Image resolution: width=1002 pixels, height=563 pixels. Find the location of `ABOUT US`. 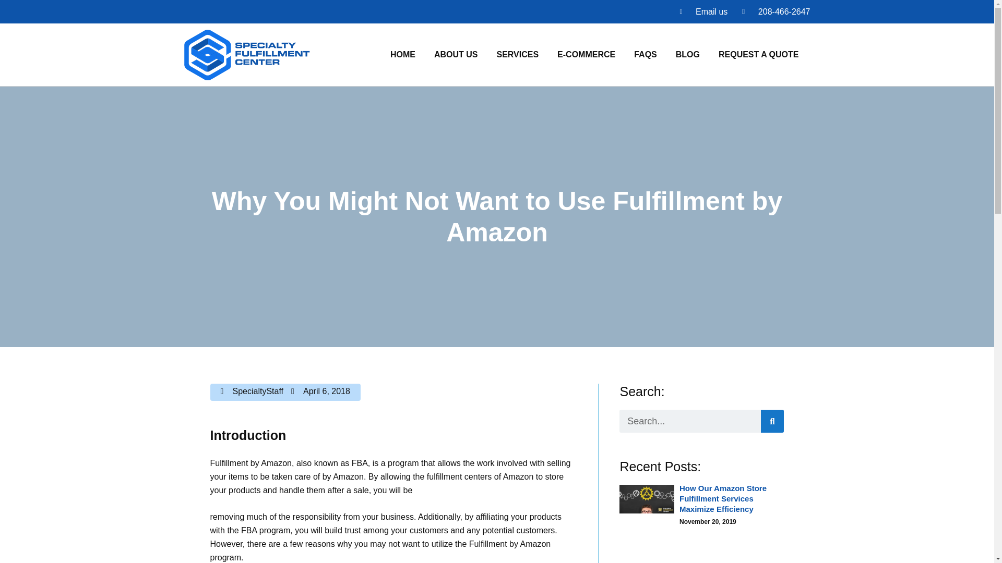

ABOUT US is located at coordinates (456, 55).